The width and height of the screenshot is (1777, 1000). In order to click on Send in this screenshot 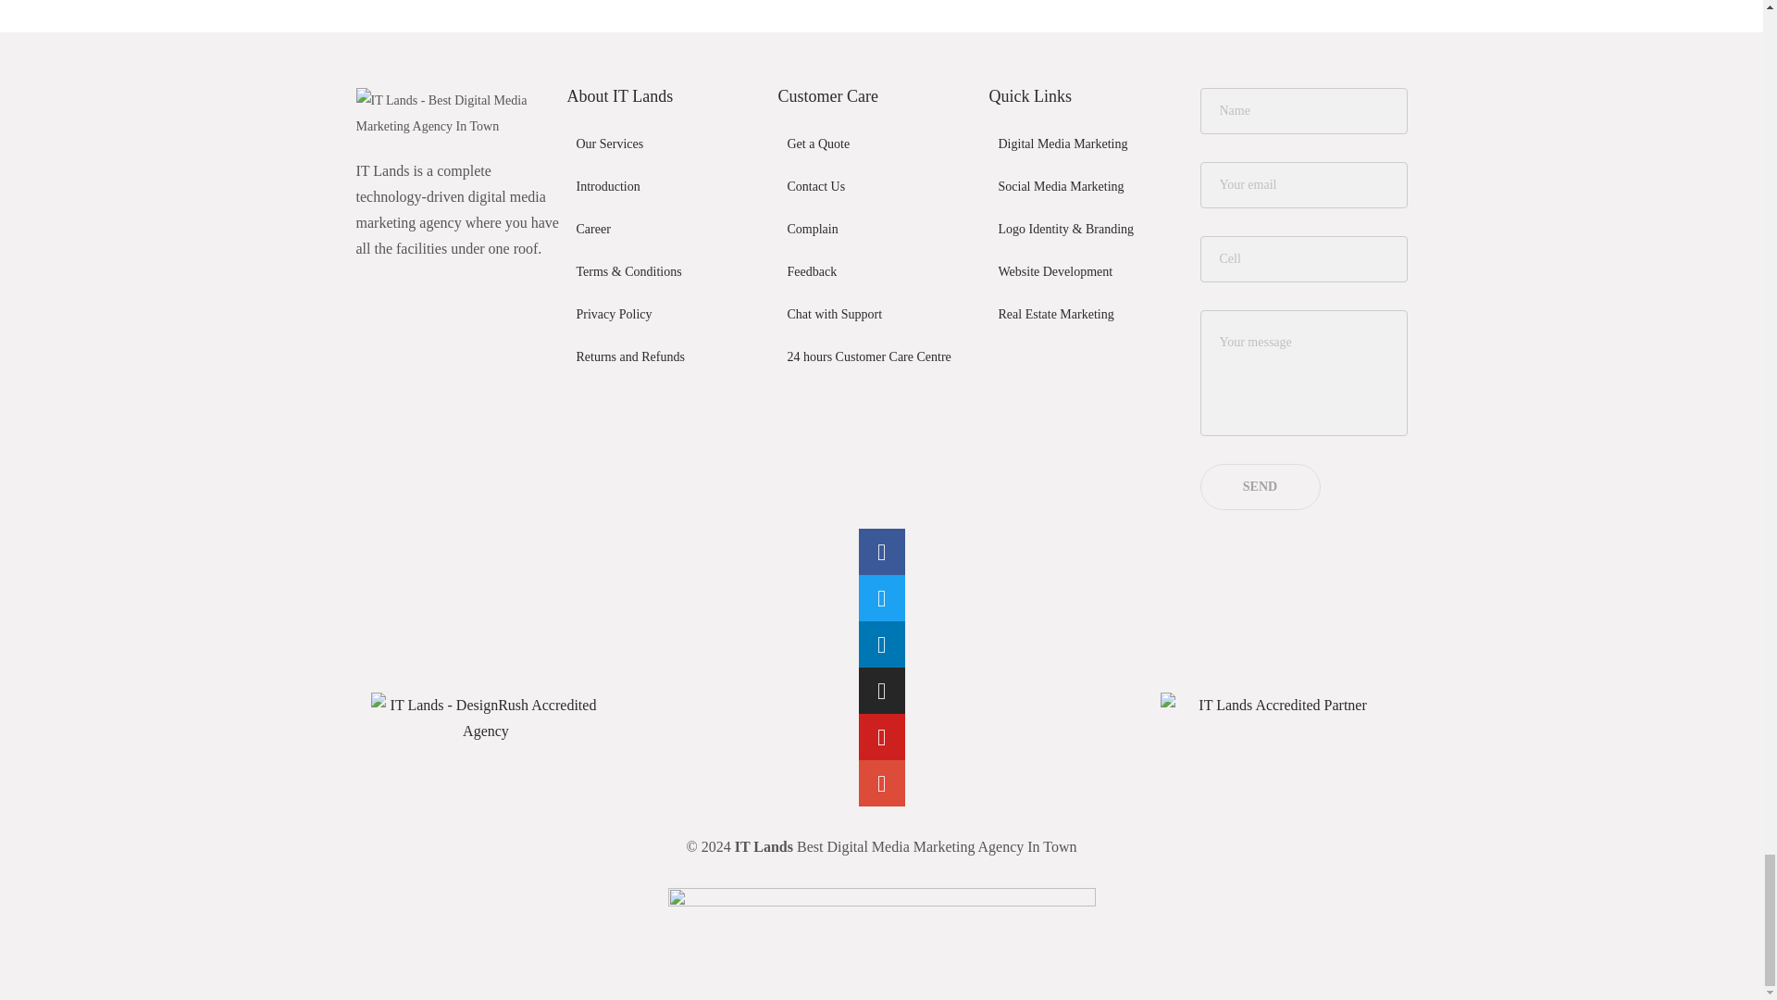, I will do `click(1260, 487)`.